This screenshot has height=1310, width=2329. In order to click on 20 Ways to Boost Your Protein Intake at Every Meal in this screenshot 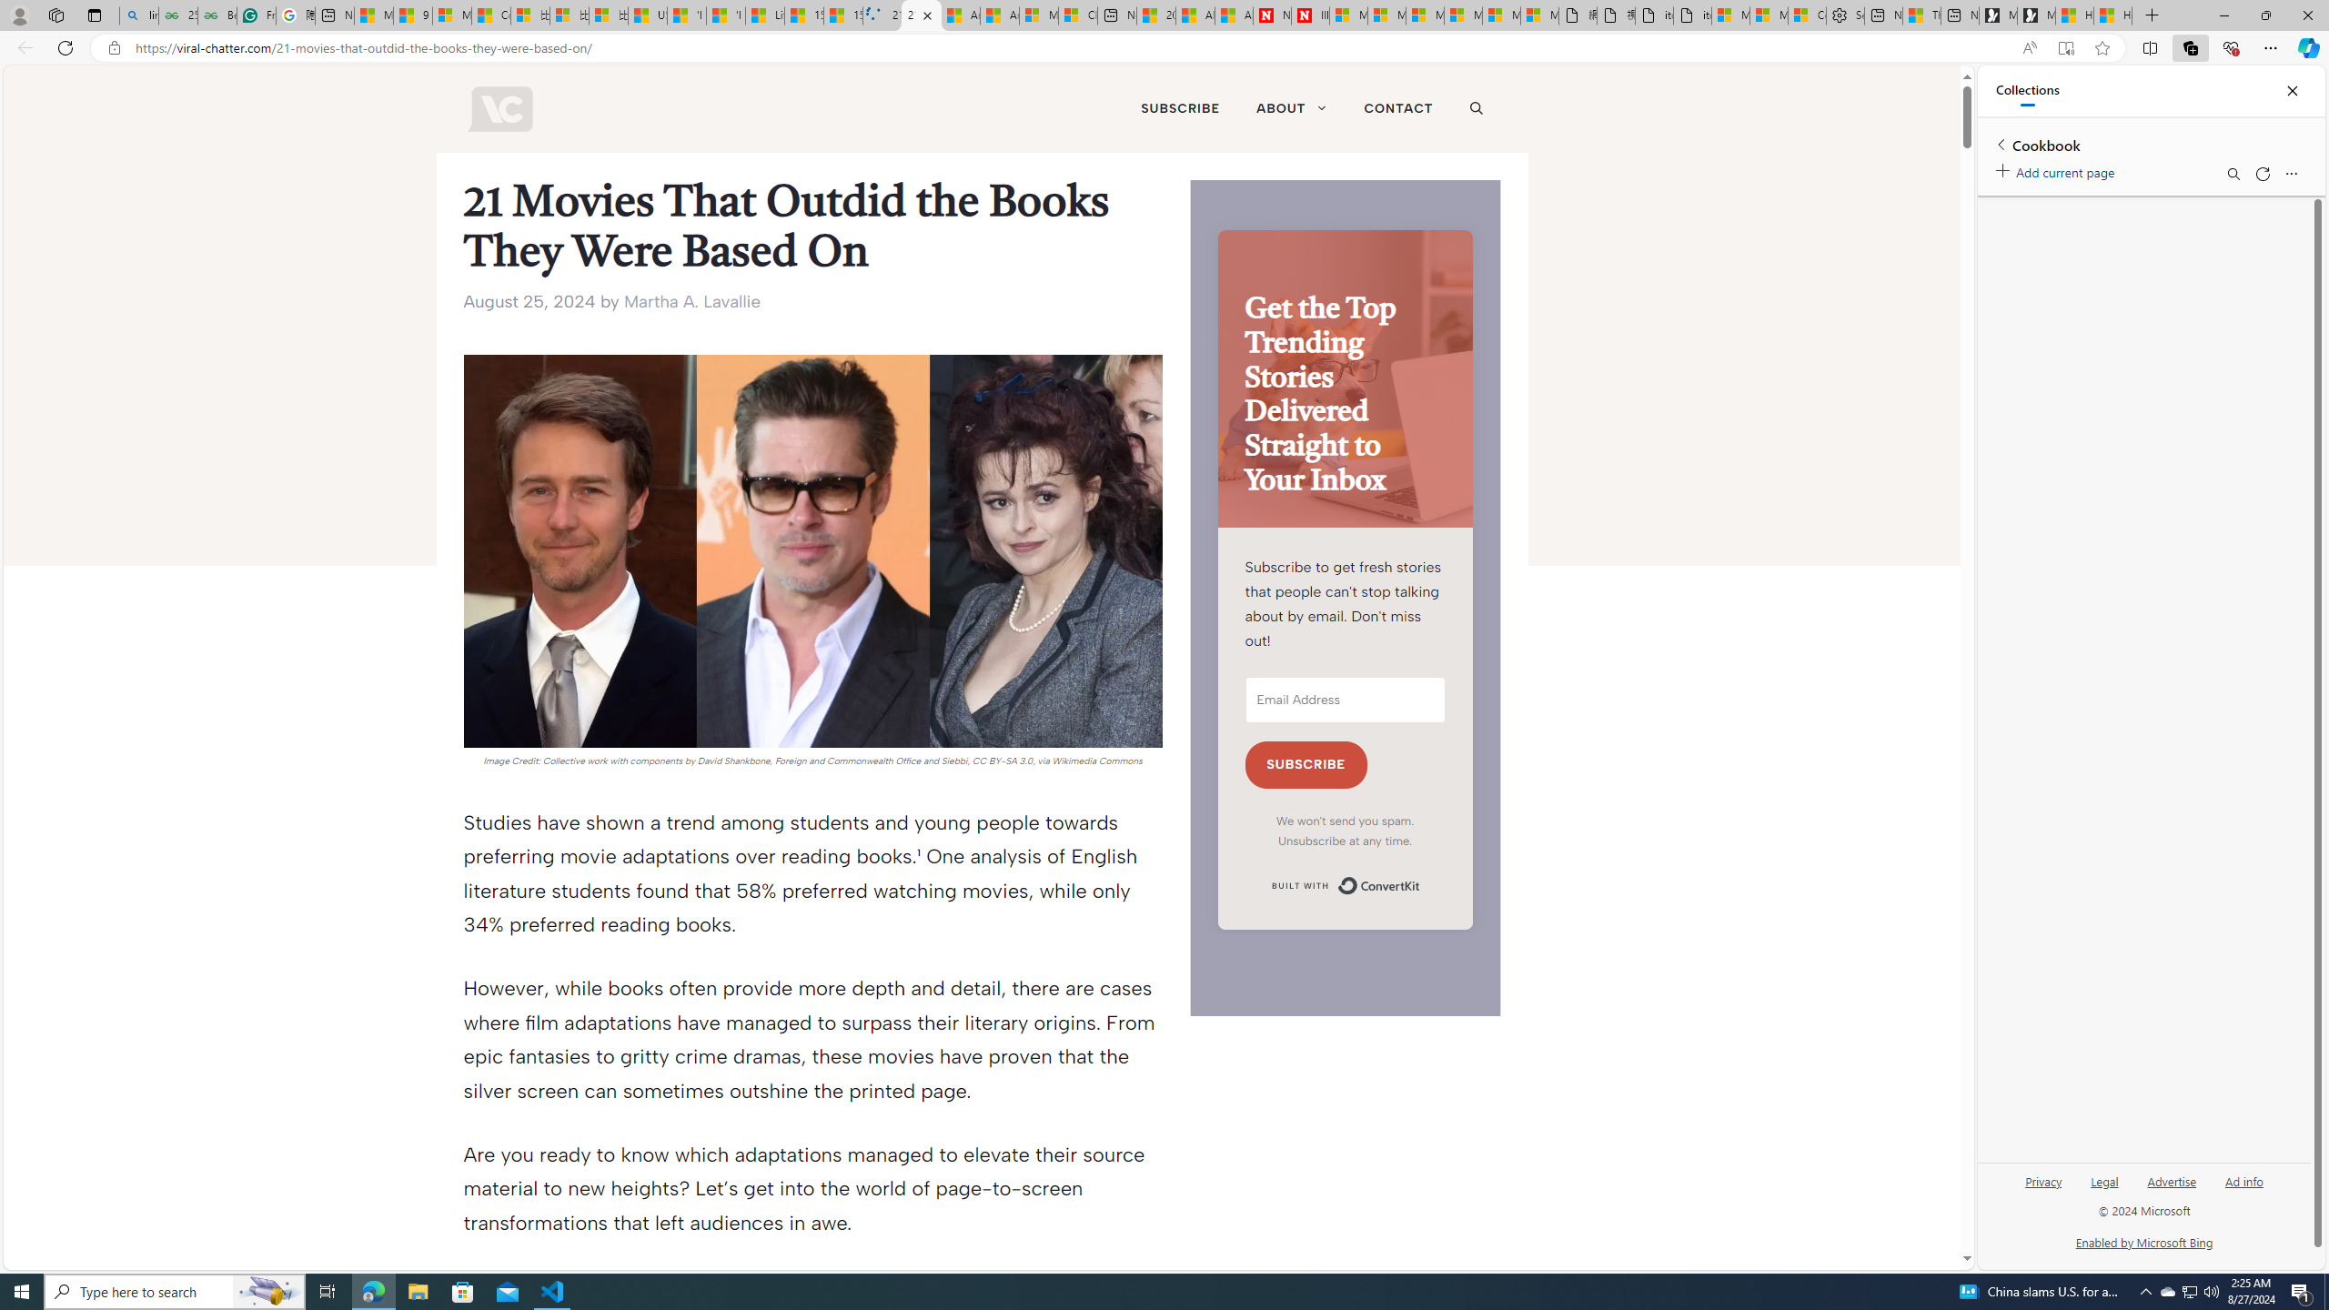, I will do `click(1155, 15)`.